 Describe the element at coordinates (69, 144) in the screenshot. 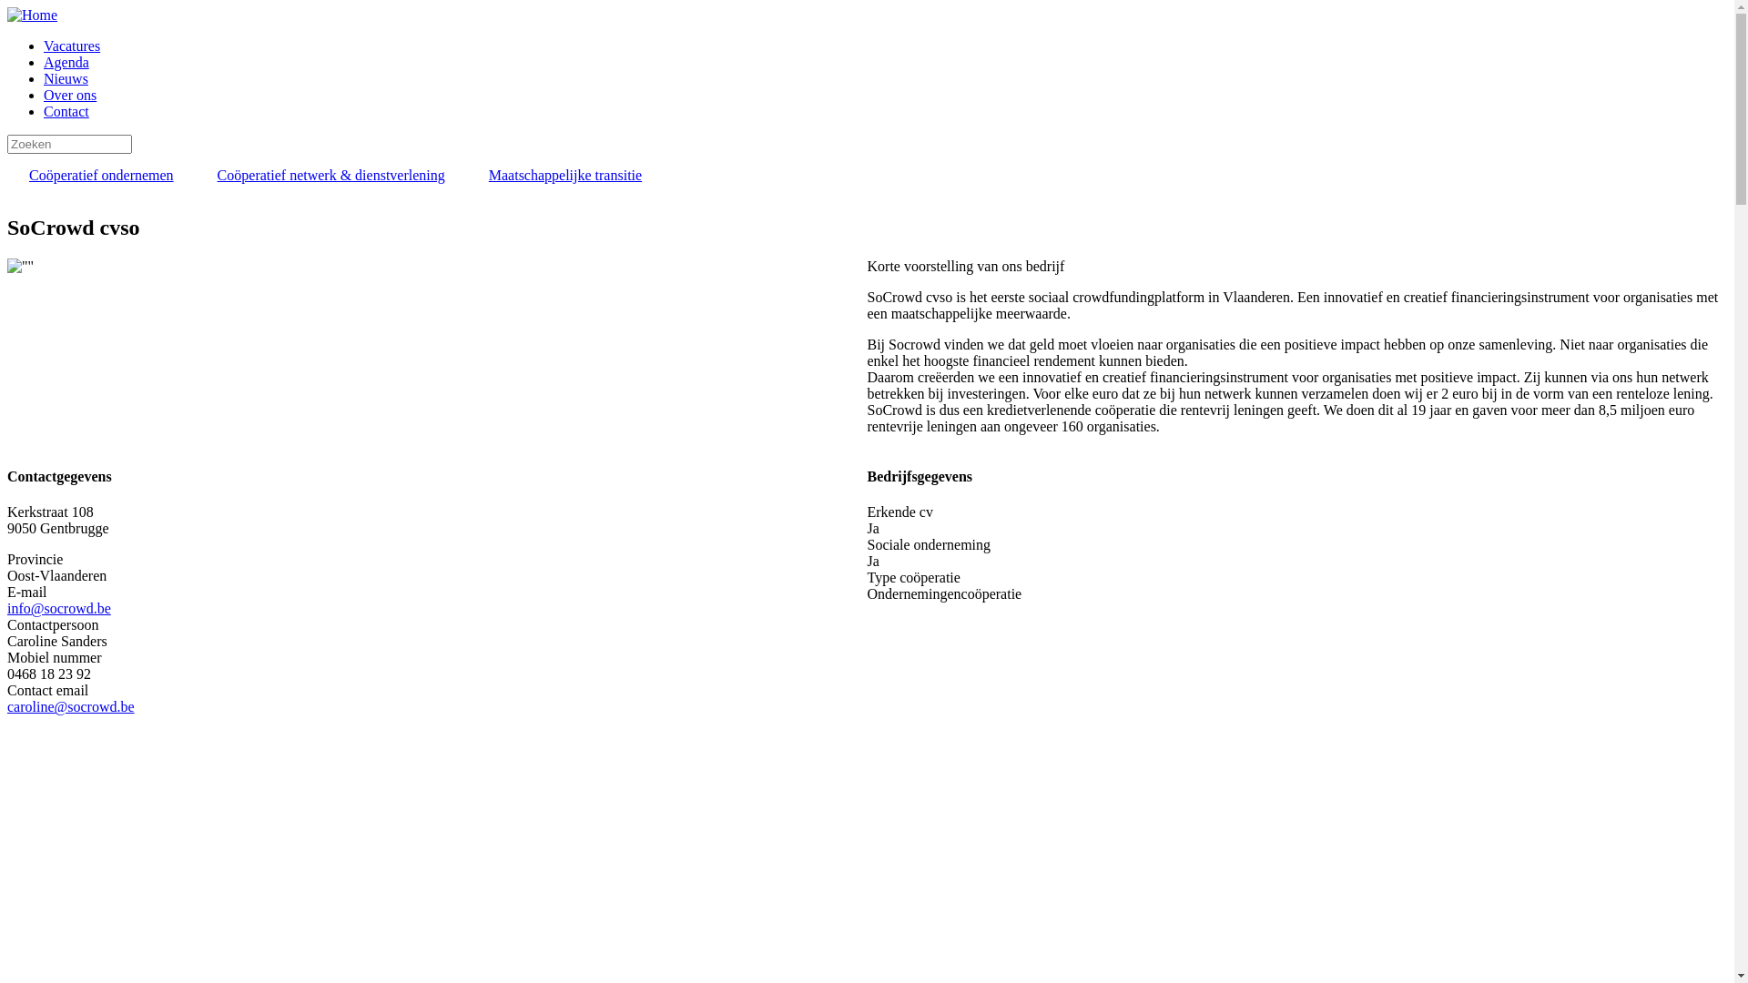

I see `Geef de woorden op waarnaar u wilt zoeken.` at that location.